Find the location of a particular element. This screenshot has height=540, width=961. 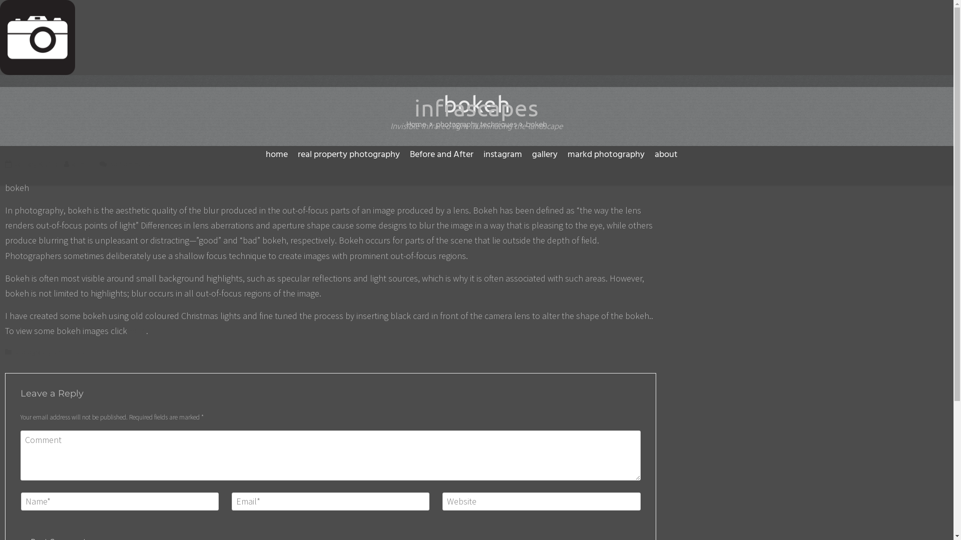

gallery is located at coordinates (545, 155).